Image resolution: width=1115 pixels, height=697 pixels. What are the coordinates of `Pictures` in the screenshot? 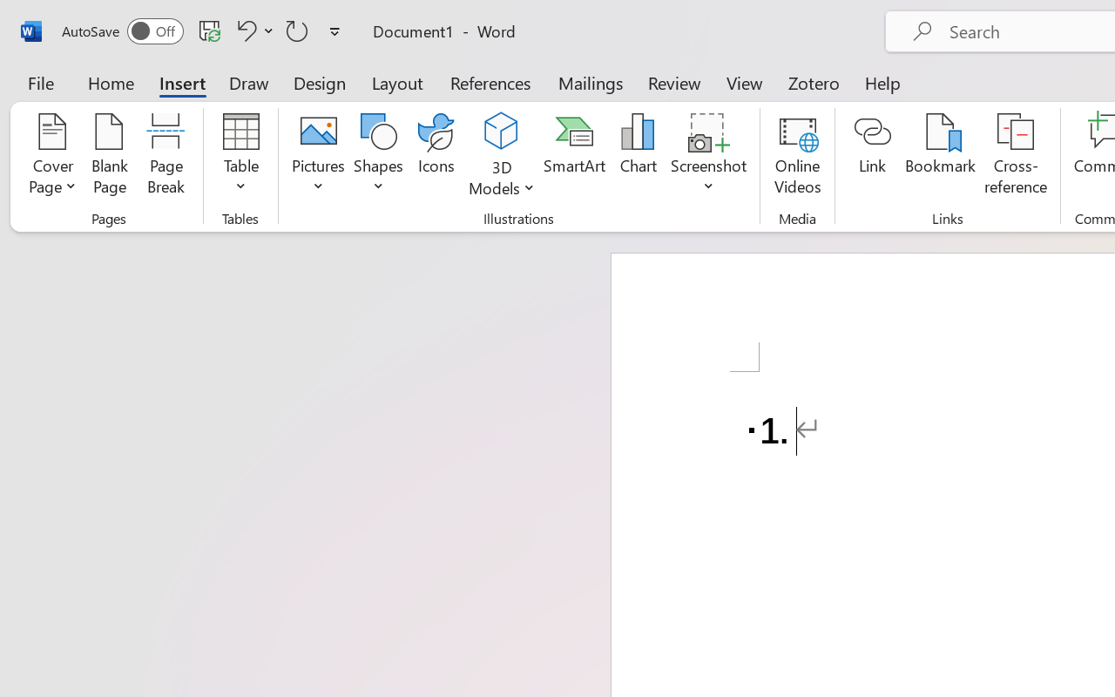 It's located at (318, 157).